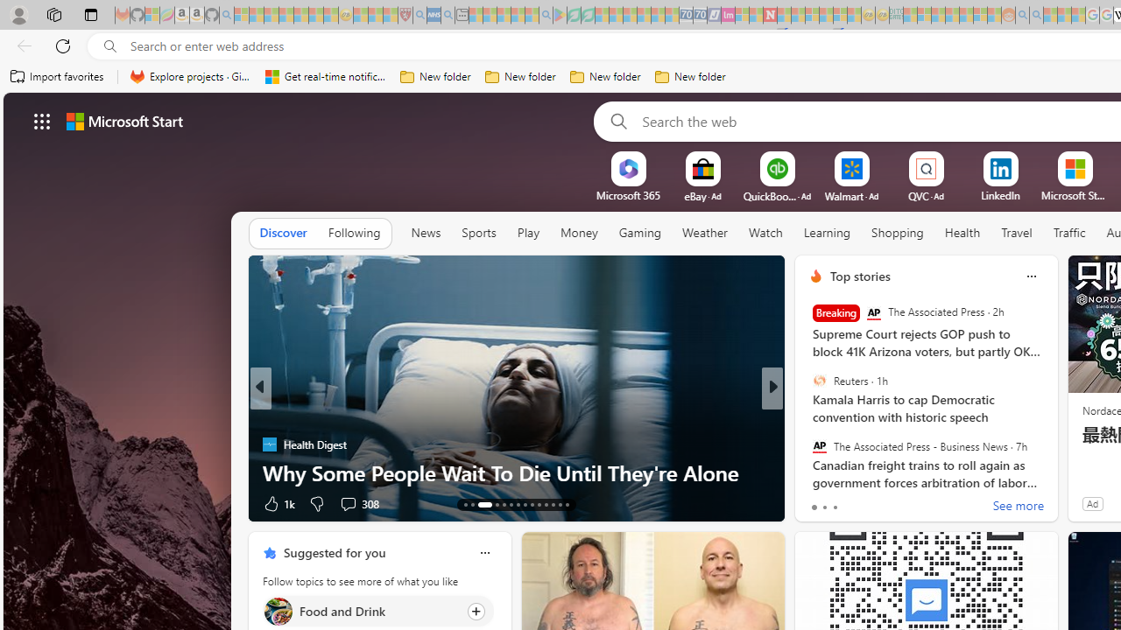 The width and height of the screenshot is (1121, 630). What do you see at coordinates (701, 16) in the screenshot?
I see `Cheap Hotels - Save70.com - Sleeping` at bounding box center [701, 16].